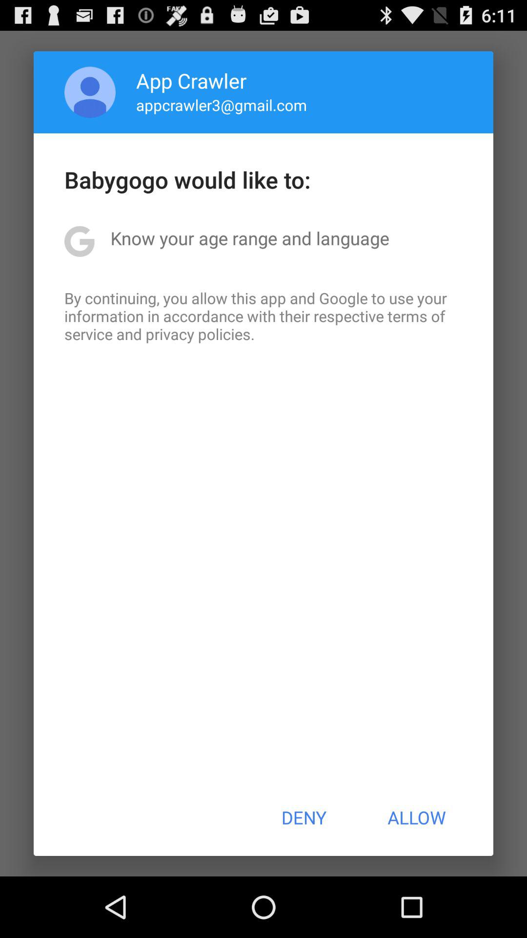  I want to click on choose the appcrawler3@gmail.com app, so click(222, 105).